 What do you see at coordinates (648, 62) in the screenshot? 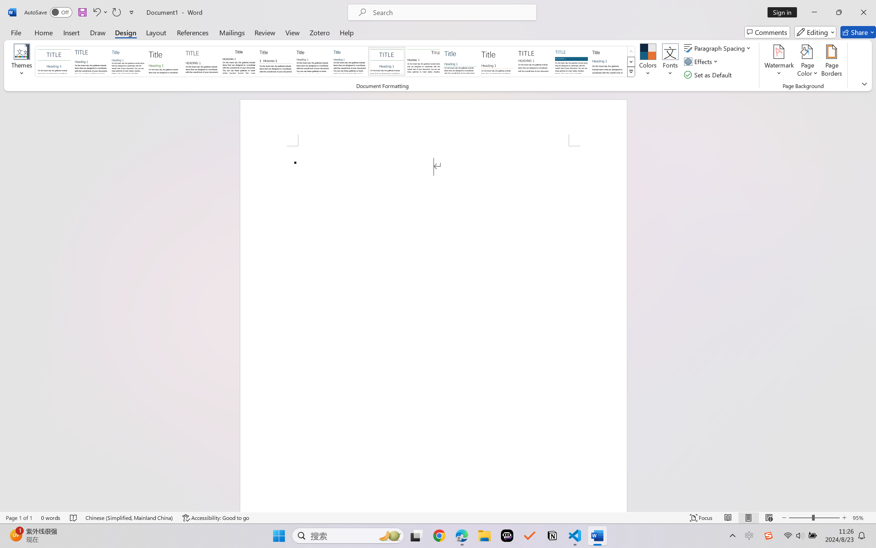
I see `Colors` at bounding box center [648, 62].